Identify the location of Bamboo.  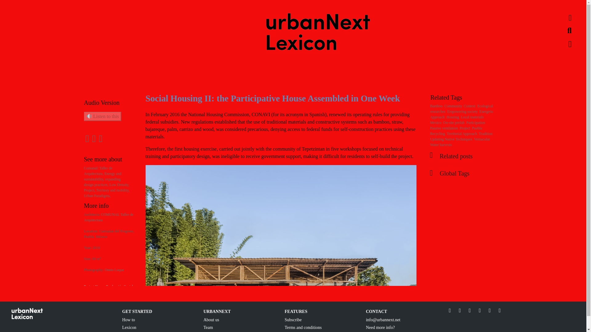
(436, 106).